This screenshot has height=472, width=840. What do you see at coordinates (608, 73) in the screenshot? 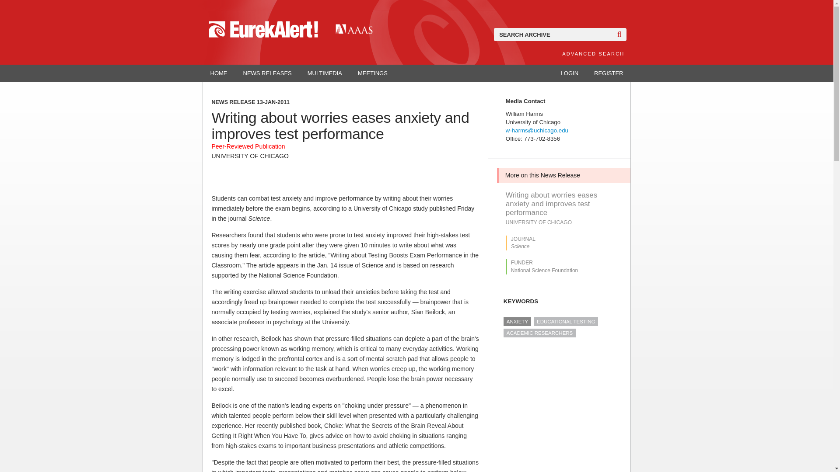
I see `REGISTER` at bounding box center [608, 73].